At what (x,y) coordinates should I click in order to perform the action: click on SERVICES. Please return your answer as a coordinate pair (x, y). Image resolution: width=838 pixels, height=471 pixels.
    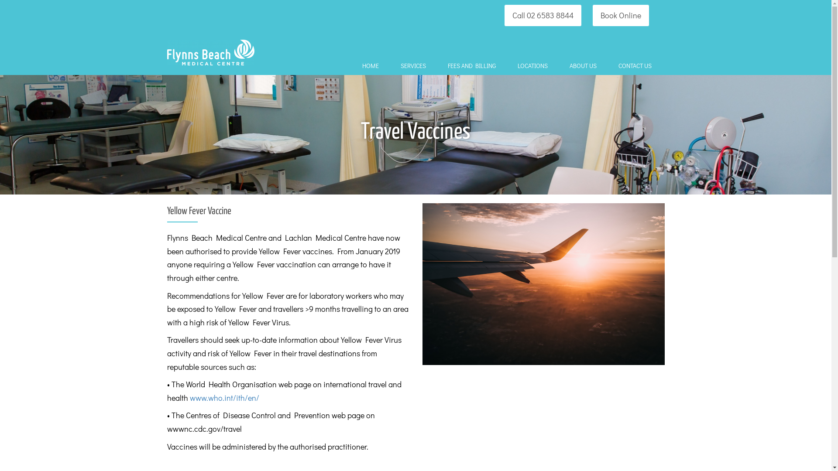
    Looking at the image, I should click on (416, 66).